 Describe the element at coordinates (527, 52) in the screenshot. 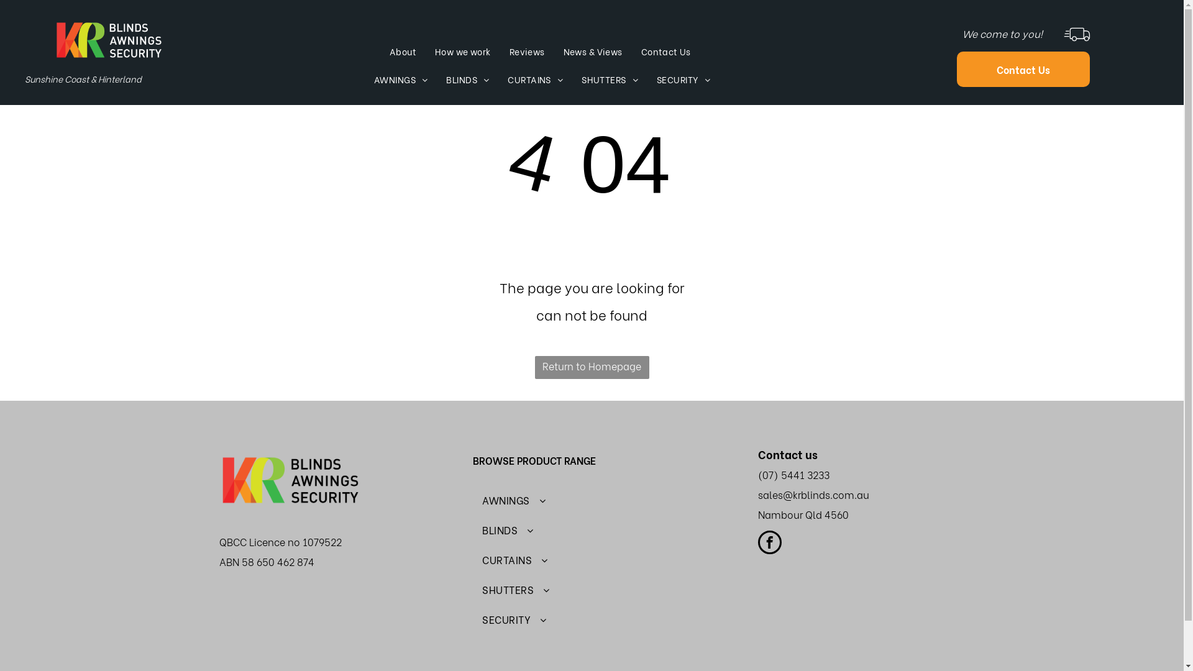

I see `Reviews` at that location.